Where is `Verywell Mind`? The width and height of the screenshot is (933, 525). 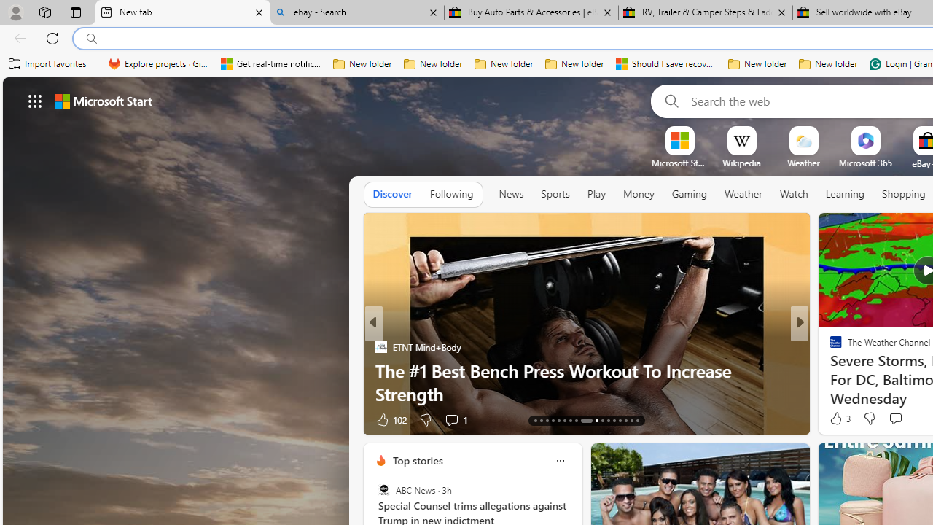 Verywell Mind is located at coordinates (829, 370).